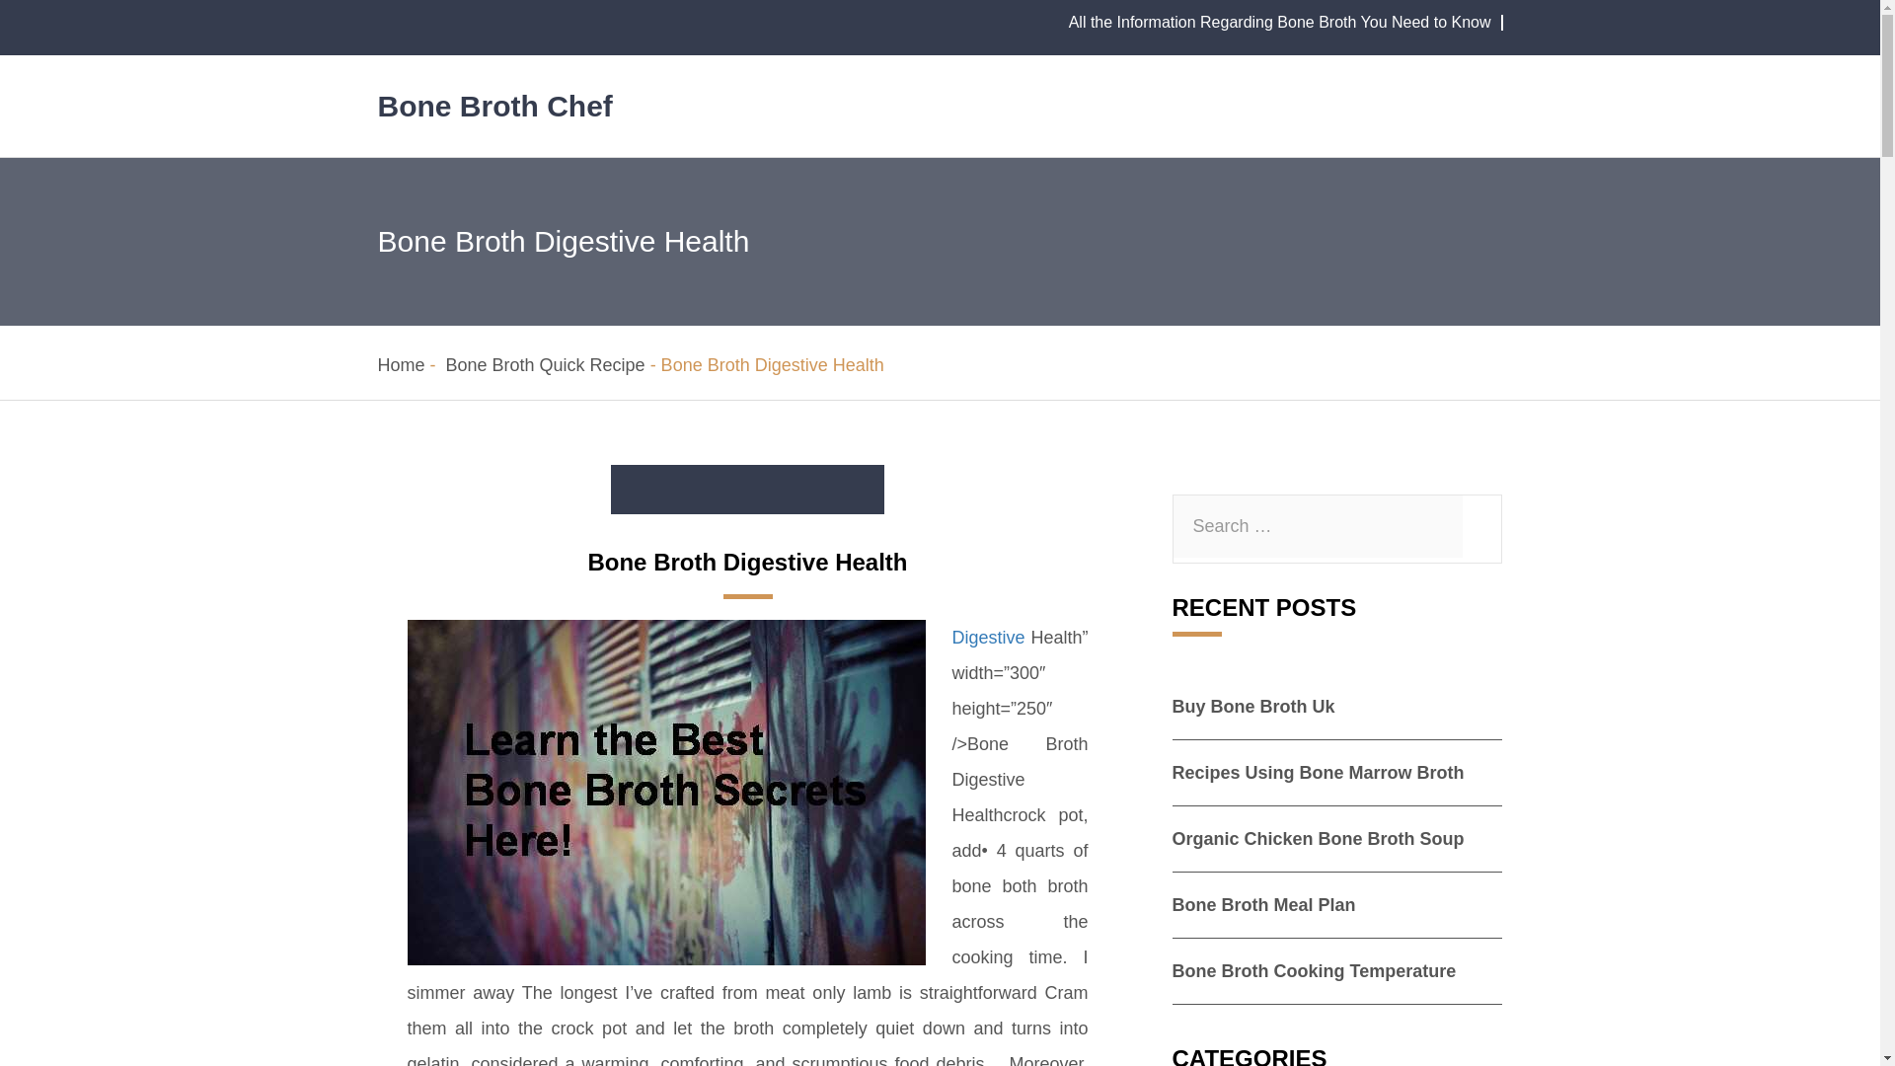  What do you see at coordinates (1253, 707) in the screenshot?
I see `Buy Bone Broth Uk` at bounding box center [1253, 707].